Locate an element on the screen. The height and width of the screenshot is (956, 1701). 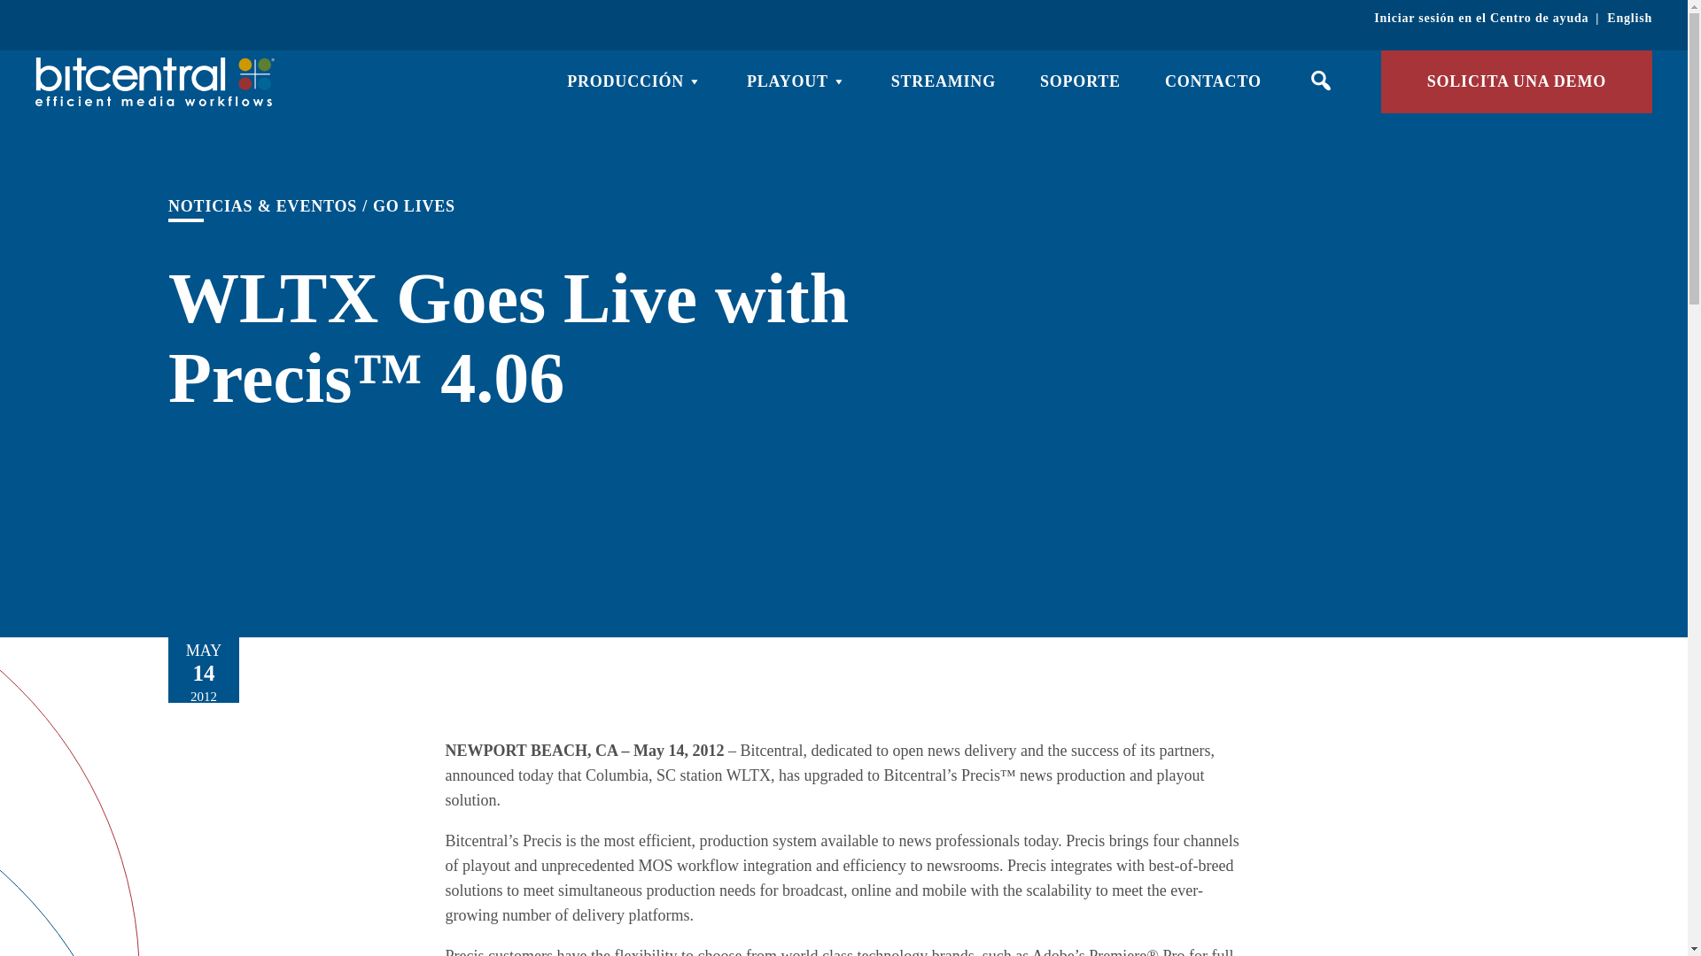
STREAMING is located at coordinates (943, 81).